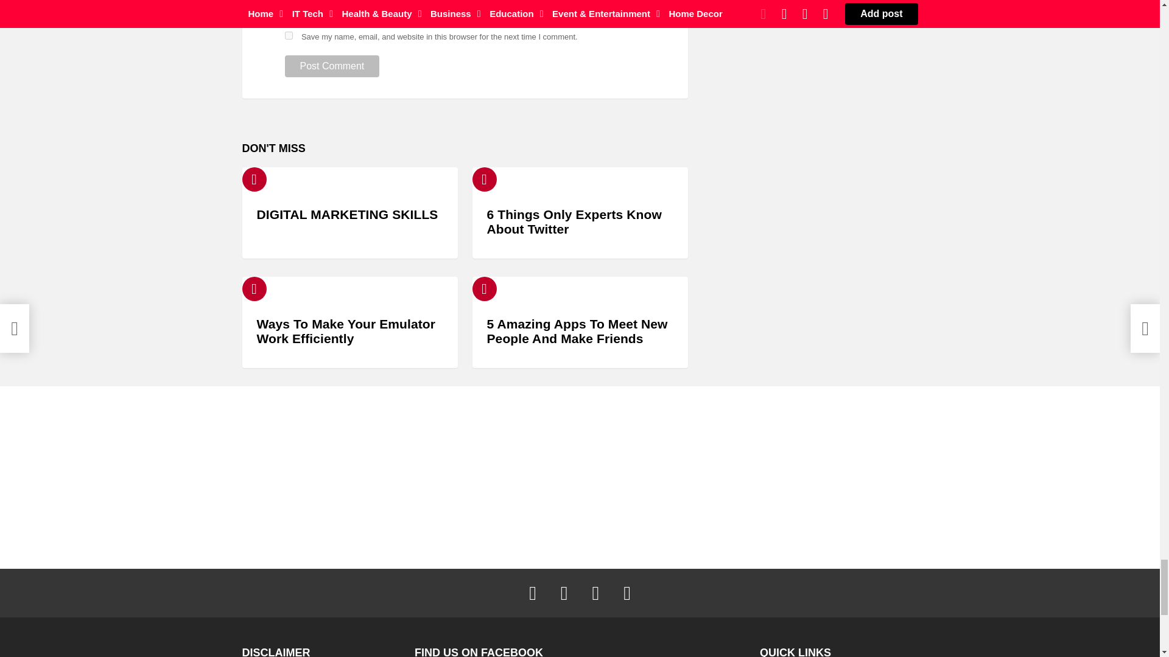 The image size is (1169, 657). Describe the element at coordinates (289, 35) in the screenshot. I see `yes` at that location.